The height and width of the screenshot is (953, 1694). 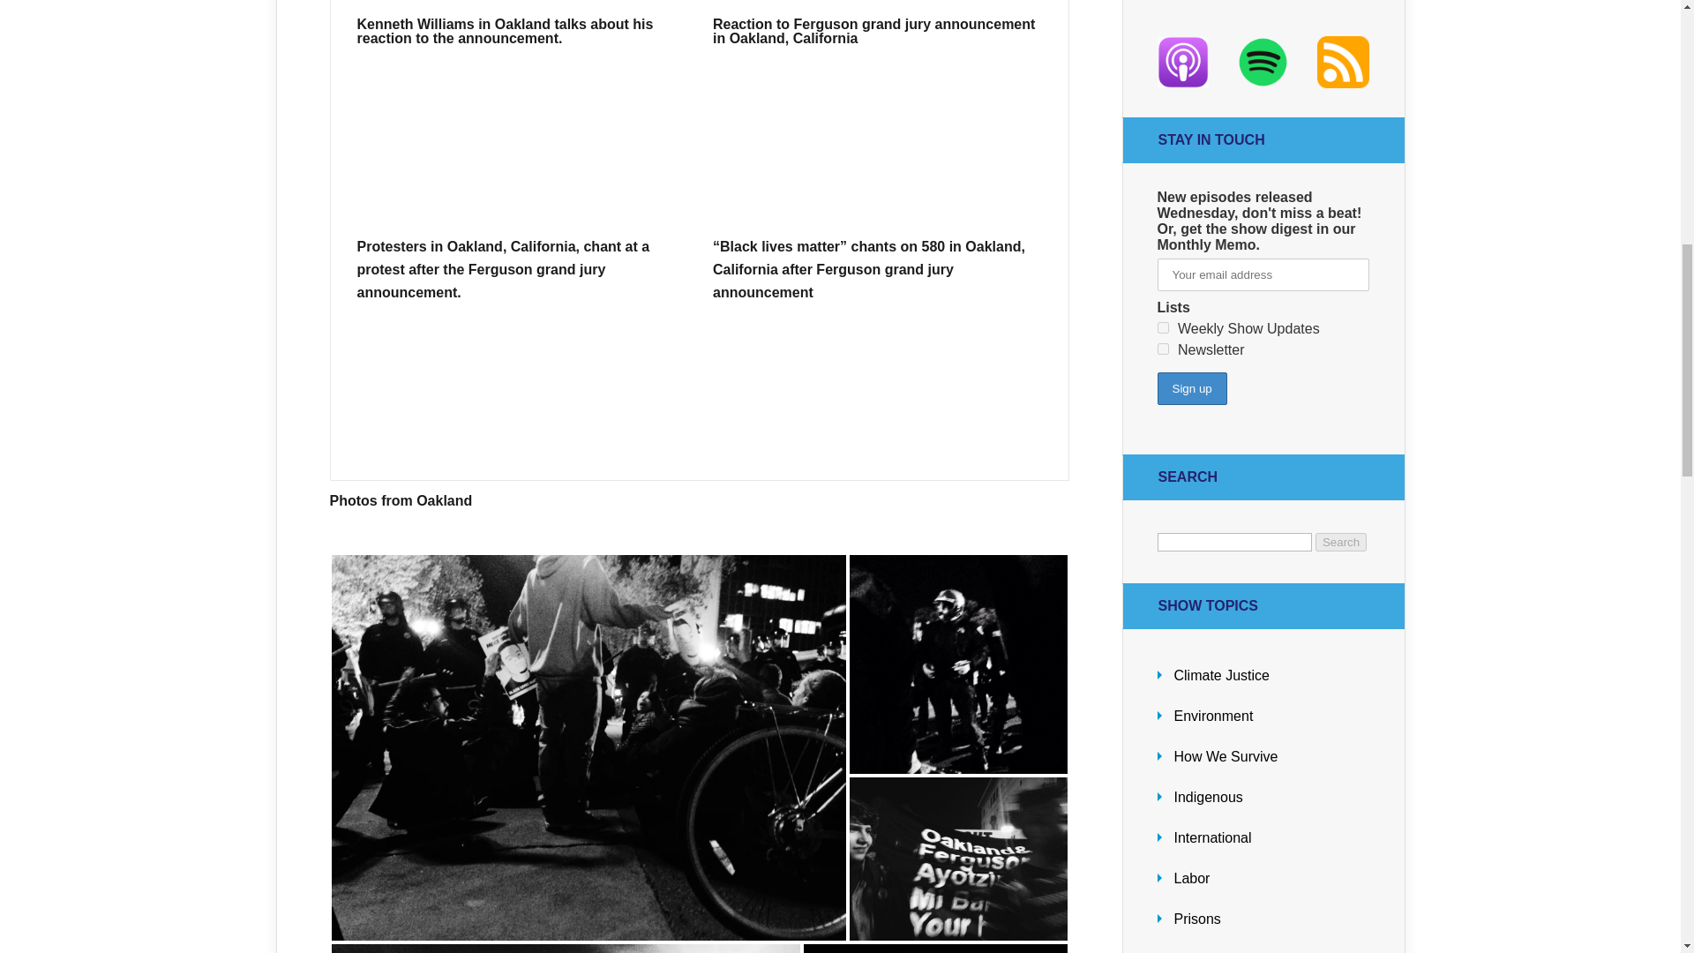 I want to click on 2cf6af6f9d, so click(x=1163, y=328).